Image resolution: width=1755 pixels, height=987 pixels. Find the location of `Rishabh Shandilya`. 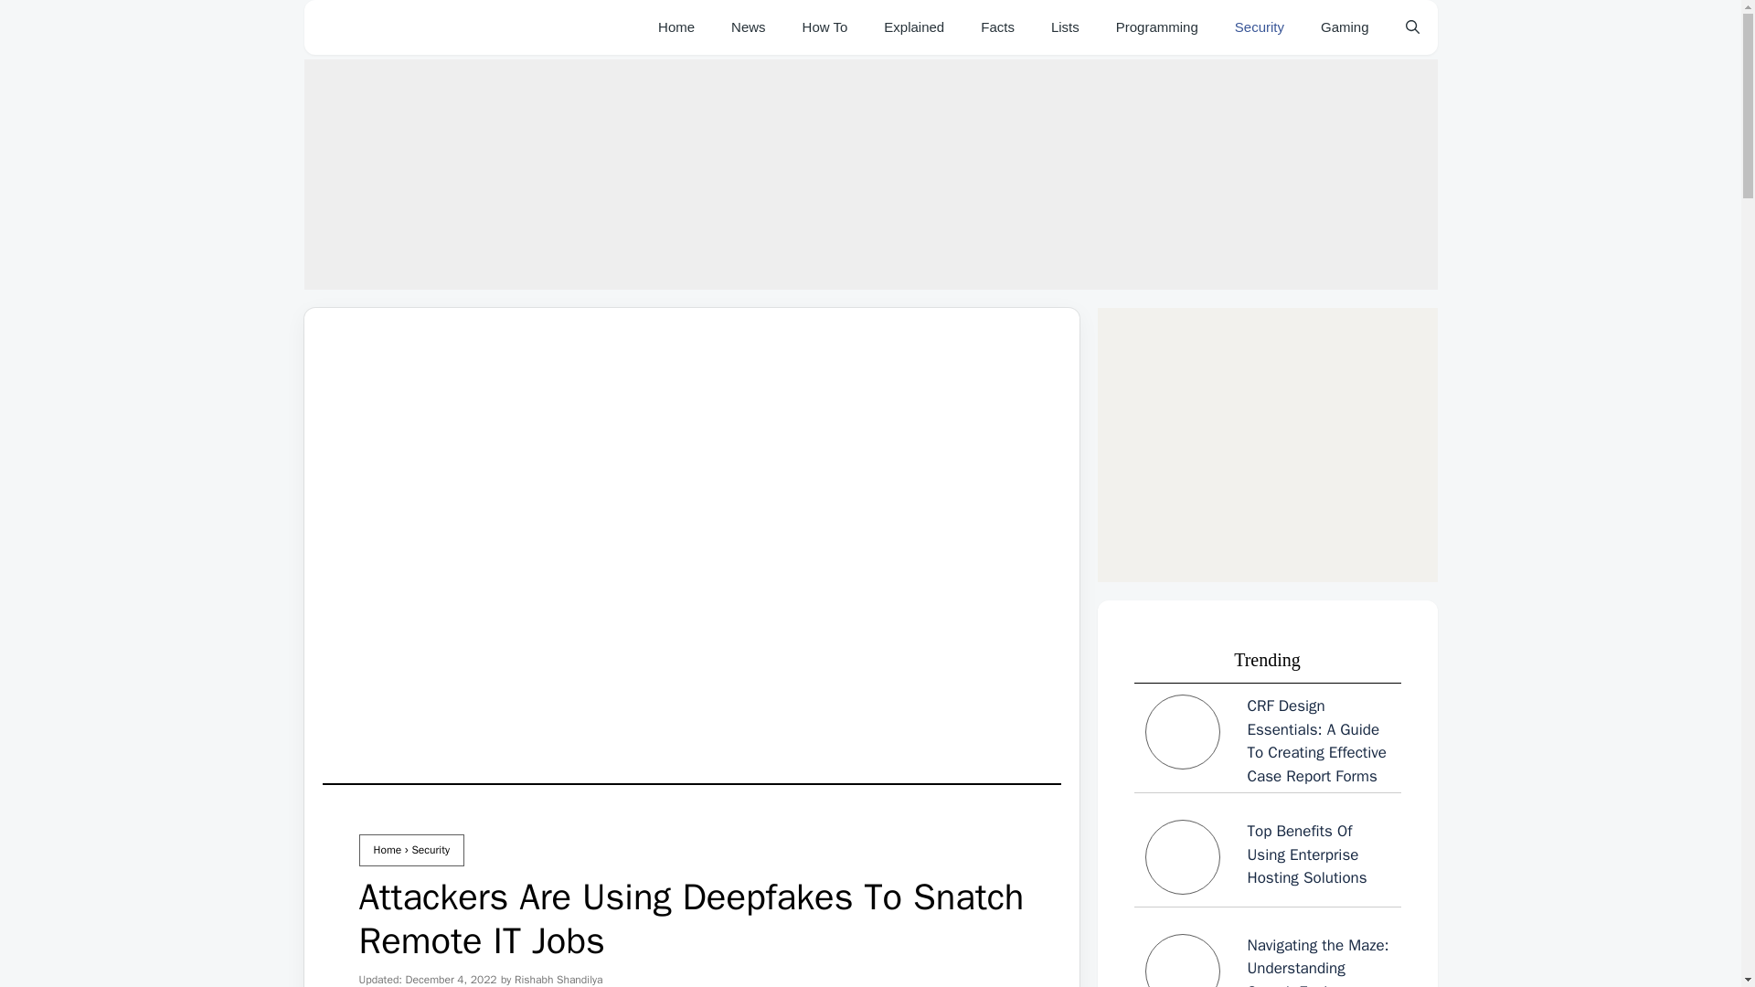

Rishabh Shandilya is located at coordinates (558, 980).